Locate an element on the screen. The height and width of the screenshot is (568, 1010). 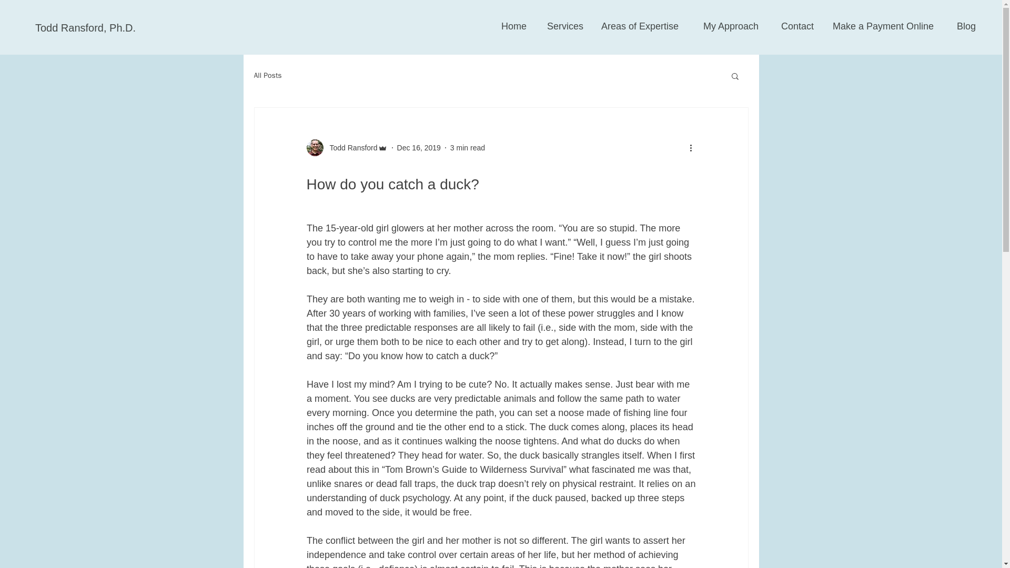
All Posts is located at coordinates (267, 76).